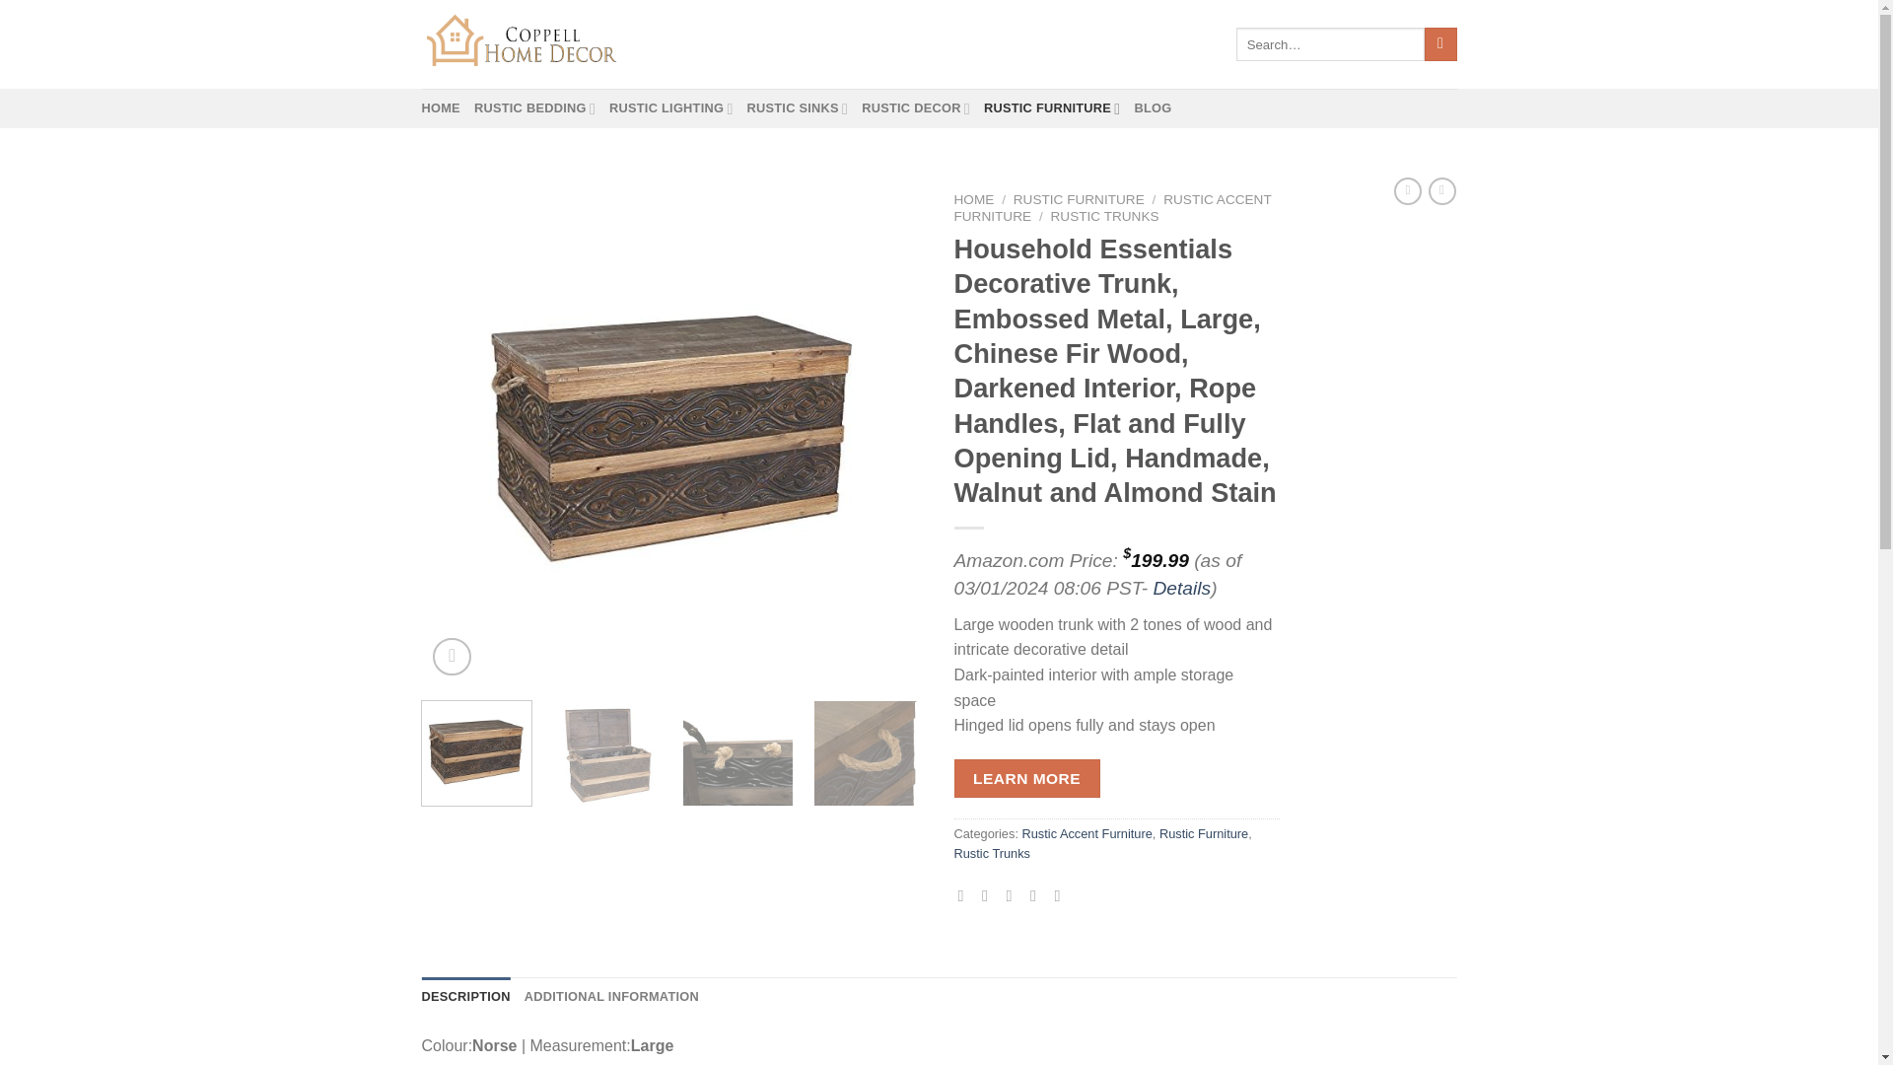 The width and height of the screenshot is (1893, 1065). What do you see at coordinates (1037, 894) in the screenshot?
I see `Pin on Pinterest` at bounding box center [1037, 894].